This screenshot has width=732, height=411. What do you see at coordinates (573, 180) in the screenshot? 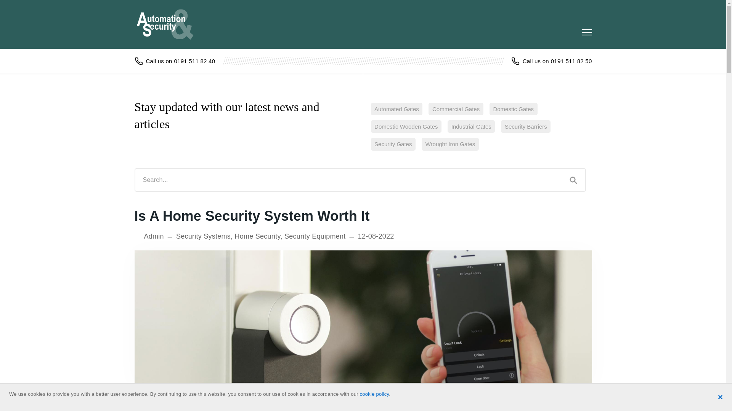
I see `Search` at bounding box center [573, 180].